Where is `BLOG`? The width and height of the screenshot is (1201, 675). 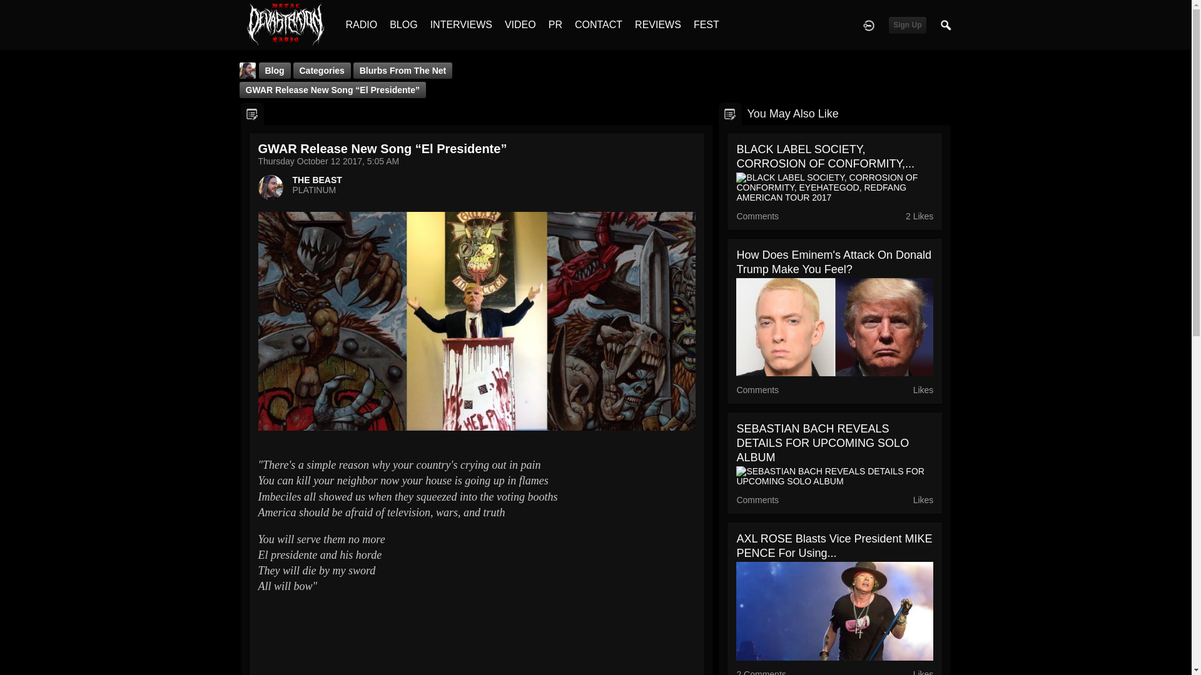 BLOG is located at coordinates (403, 25).